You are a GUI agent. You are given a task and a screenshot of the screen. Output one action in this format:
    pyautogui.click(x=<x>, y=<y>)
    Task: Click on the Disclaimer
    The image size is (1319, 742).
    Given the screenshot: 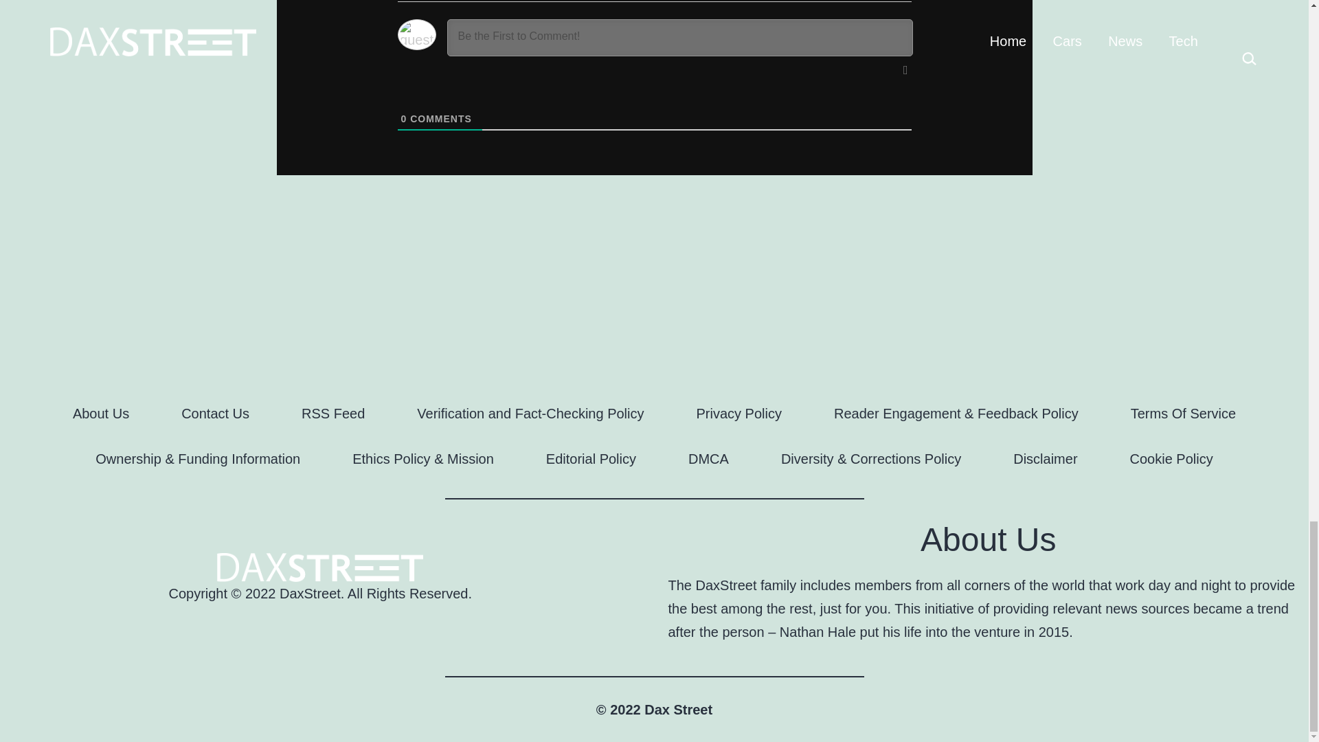 What is the action you would take?
    pyautogui.click(x=1045, y=459)
    